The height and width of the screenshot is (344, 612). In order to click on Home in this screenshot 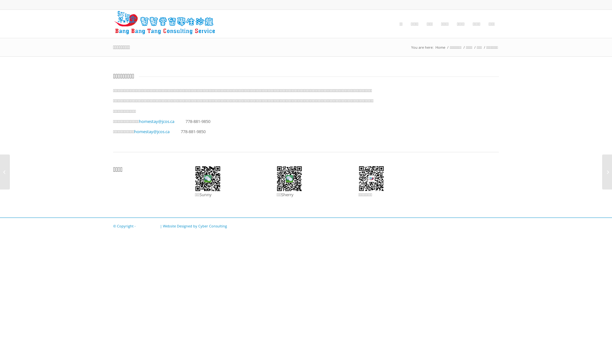, I will do `click(441, 47)`.